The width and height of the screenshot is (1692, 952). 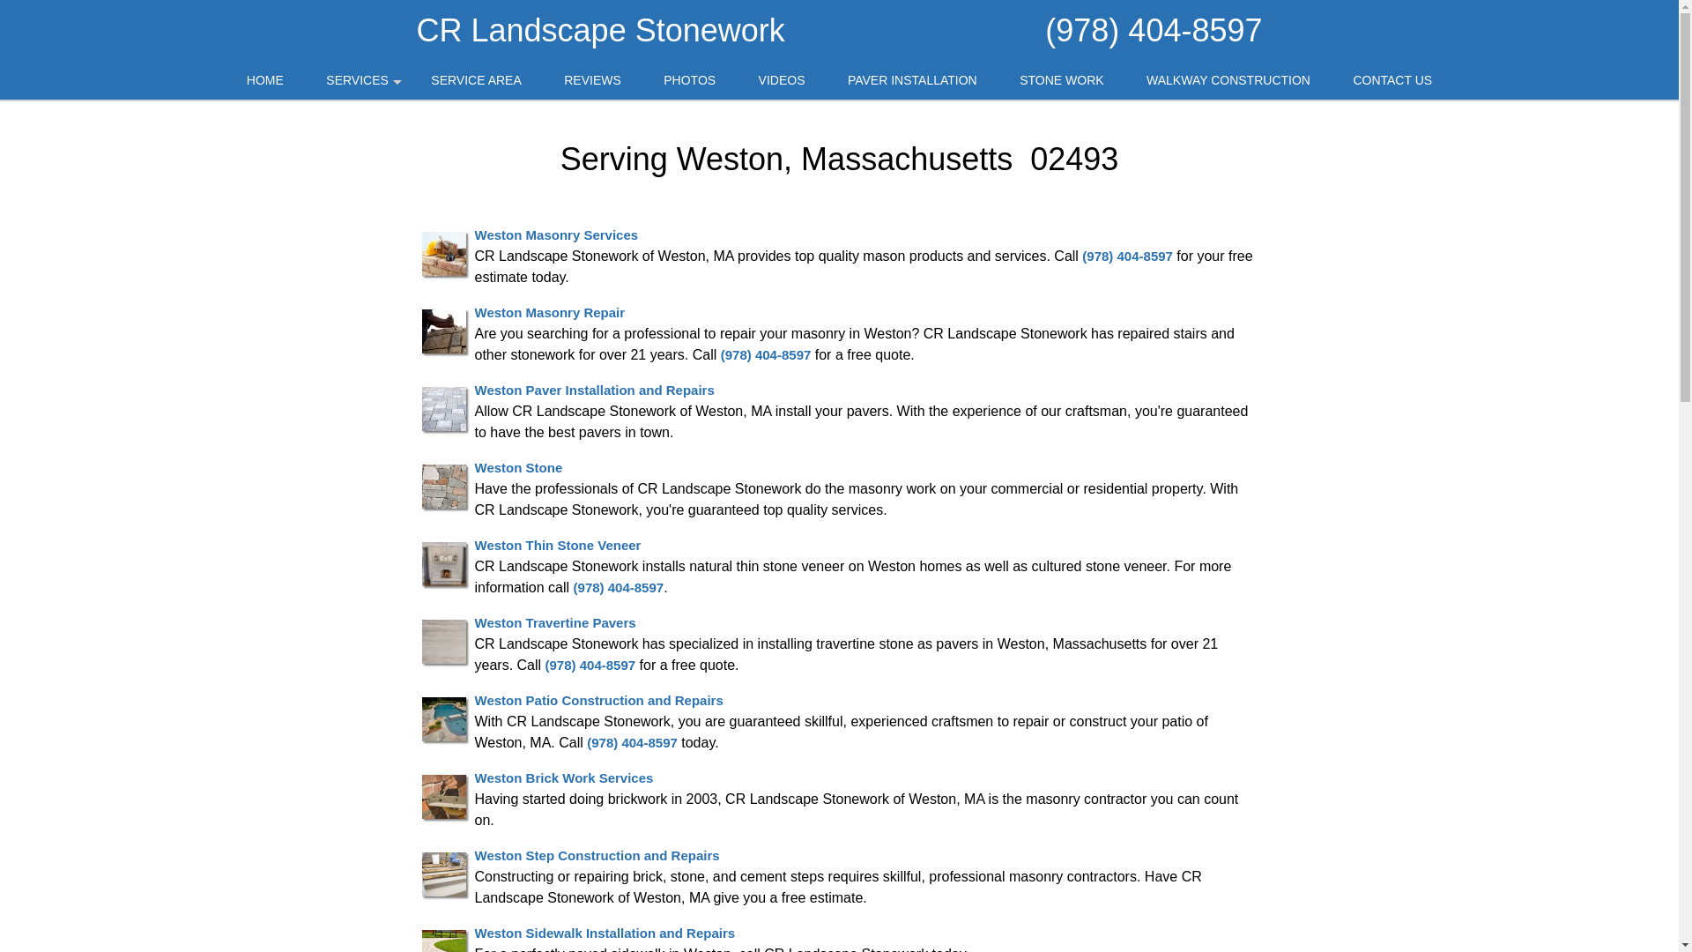 I want to click on PAVER INSTALLATION, so click(x=912, y=81).